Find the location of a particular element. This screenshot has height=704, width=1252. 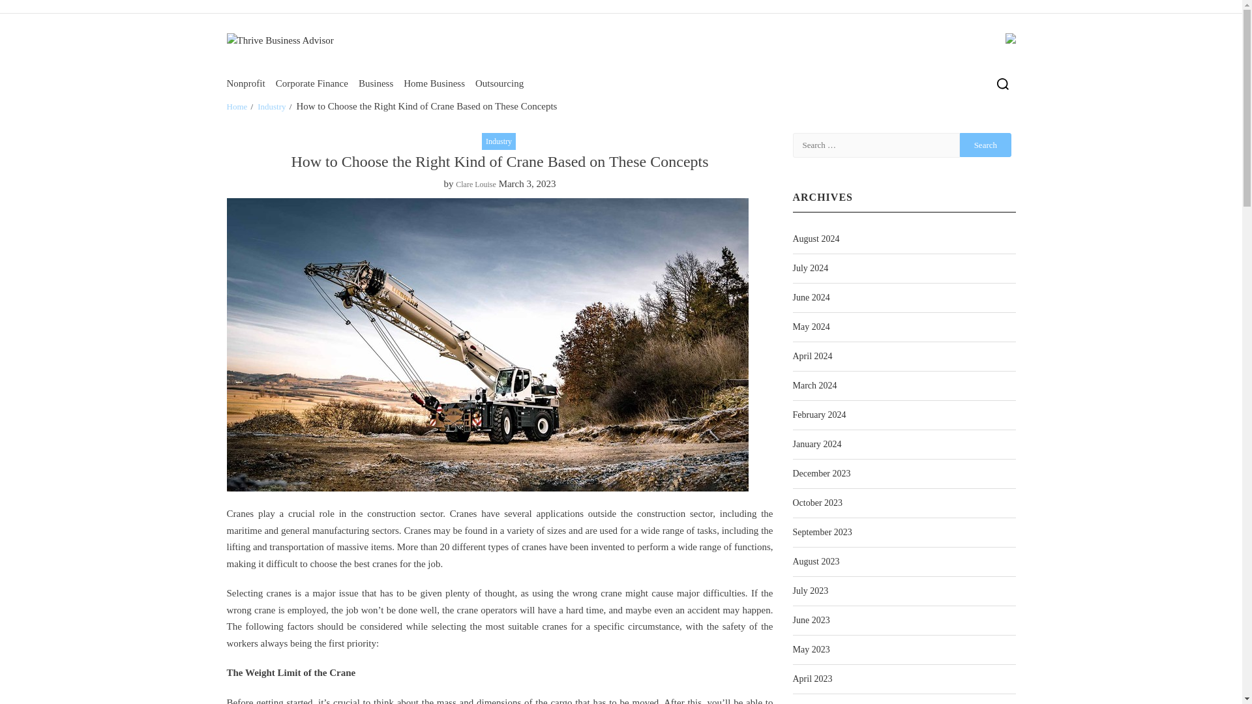

Industry is located at coordinates (499, 141).